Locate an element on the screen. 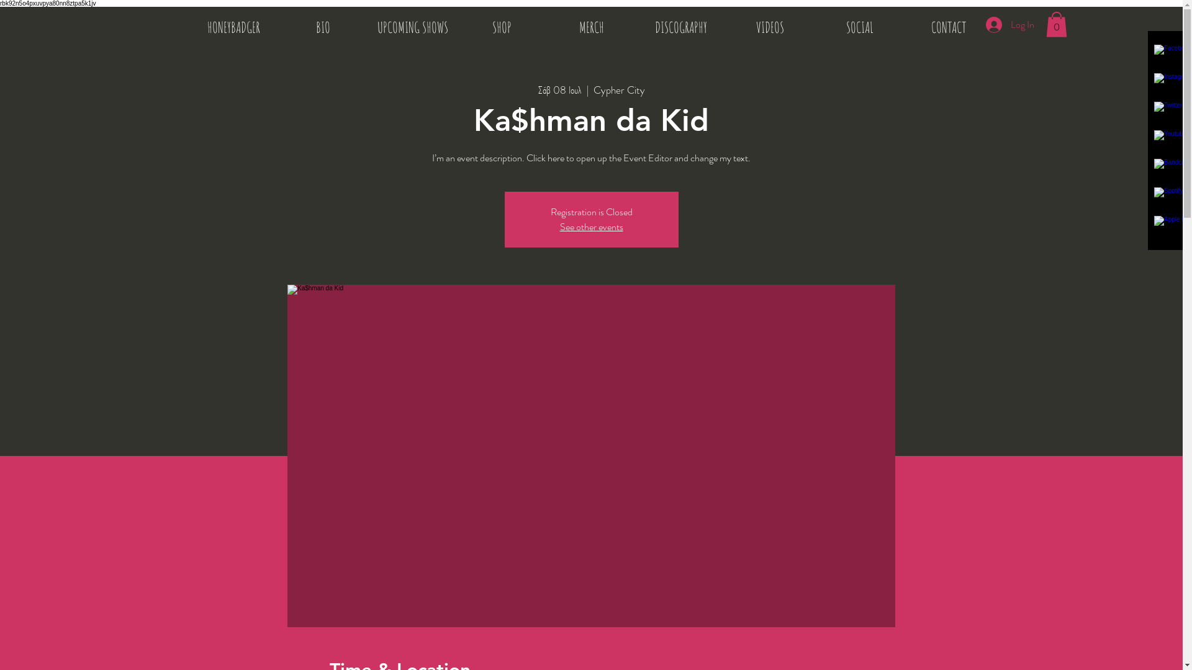 The height and width of the screenshot is (670, 1192). SHOP is located at coordinates (502, 27).